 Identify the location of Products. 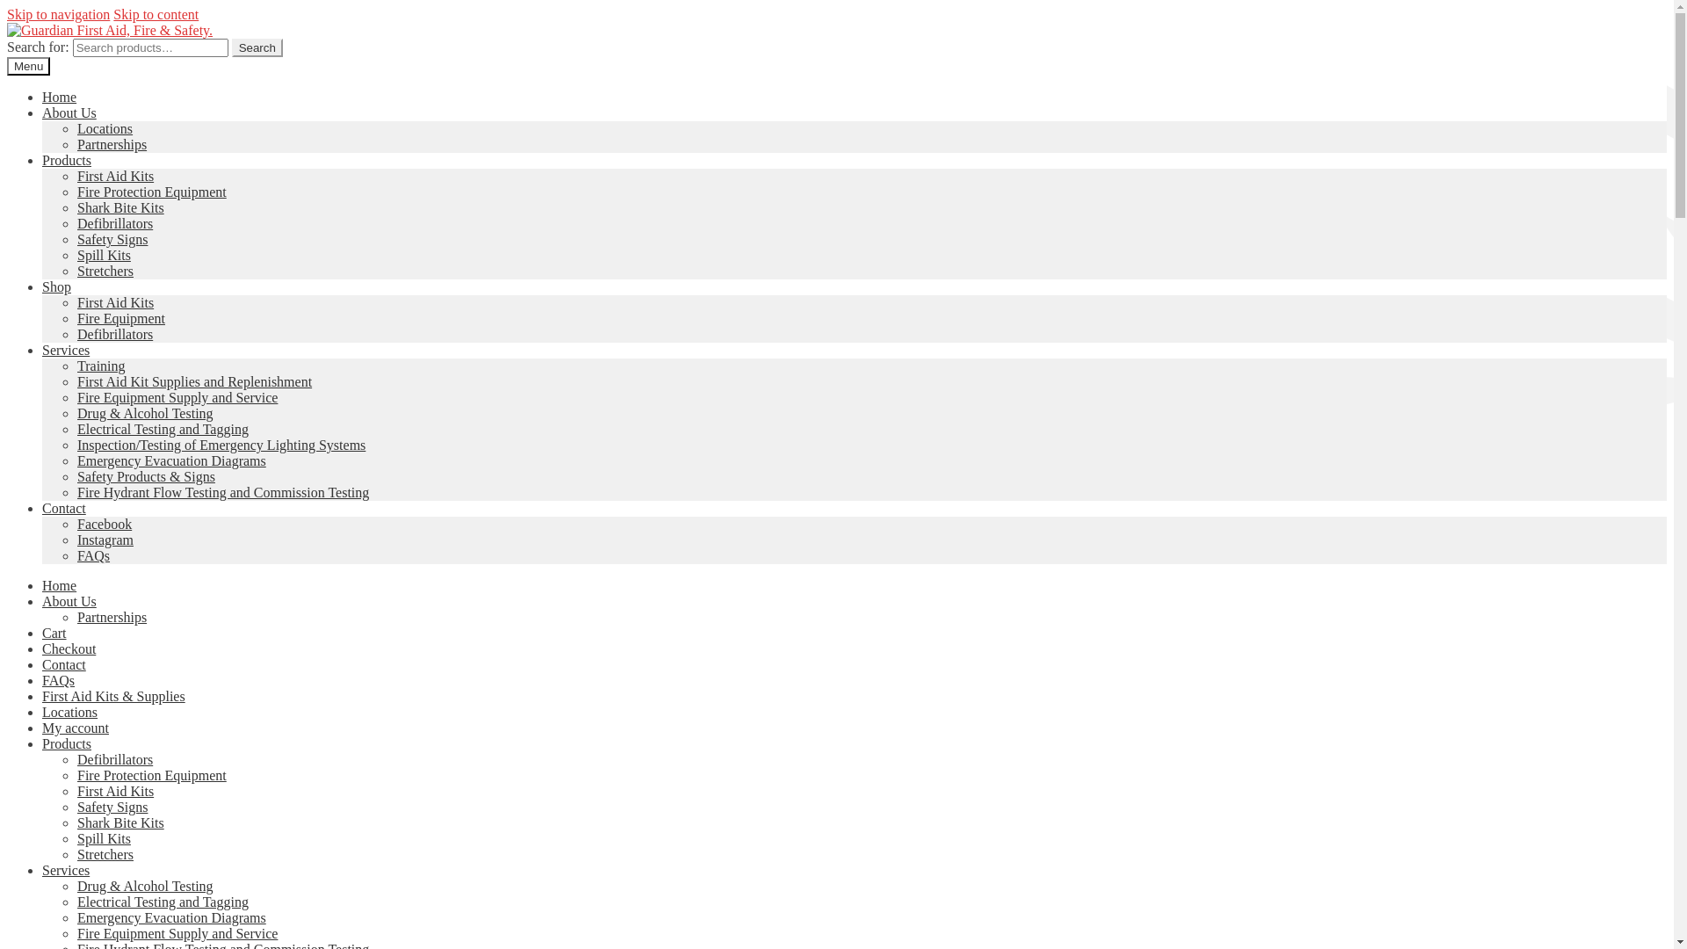
(67, 160).